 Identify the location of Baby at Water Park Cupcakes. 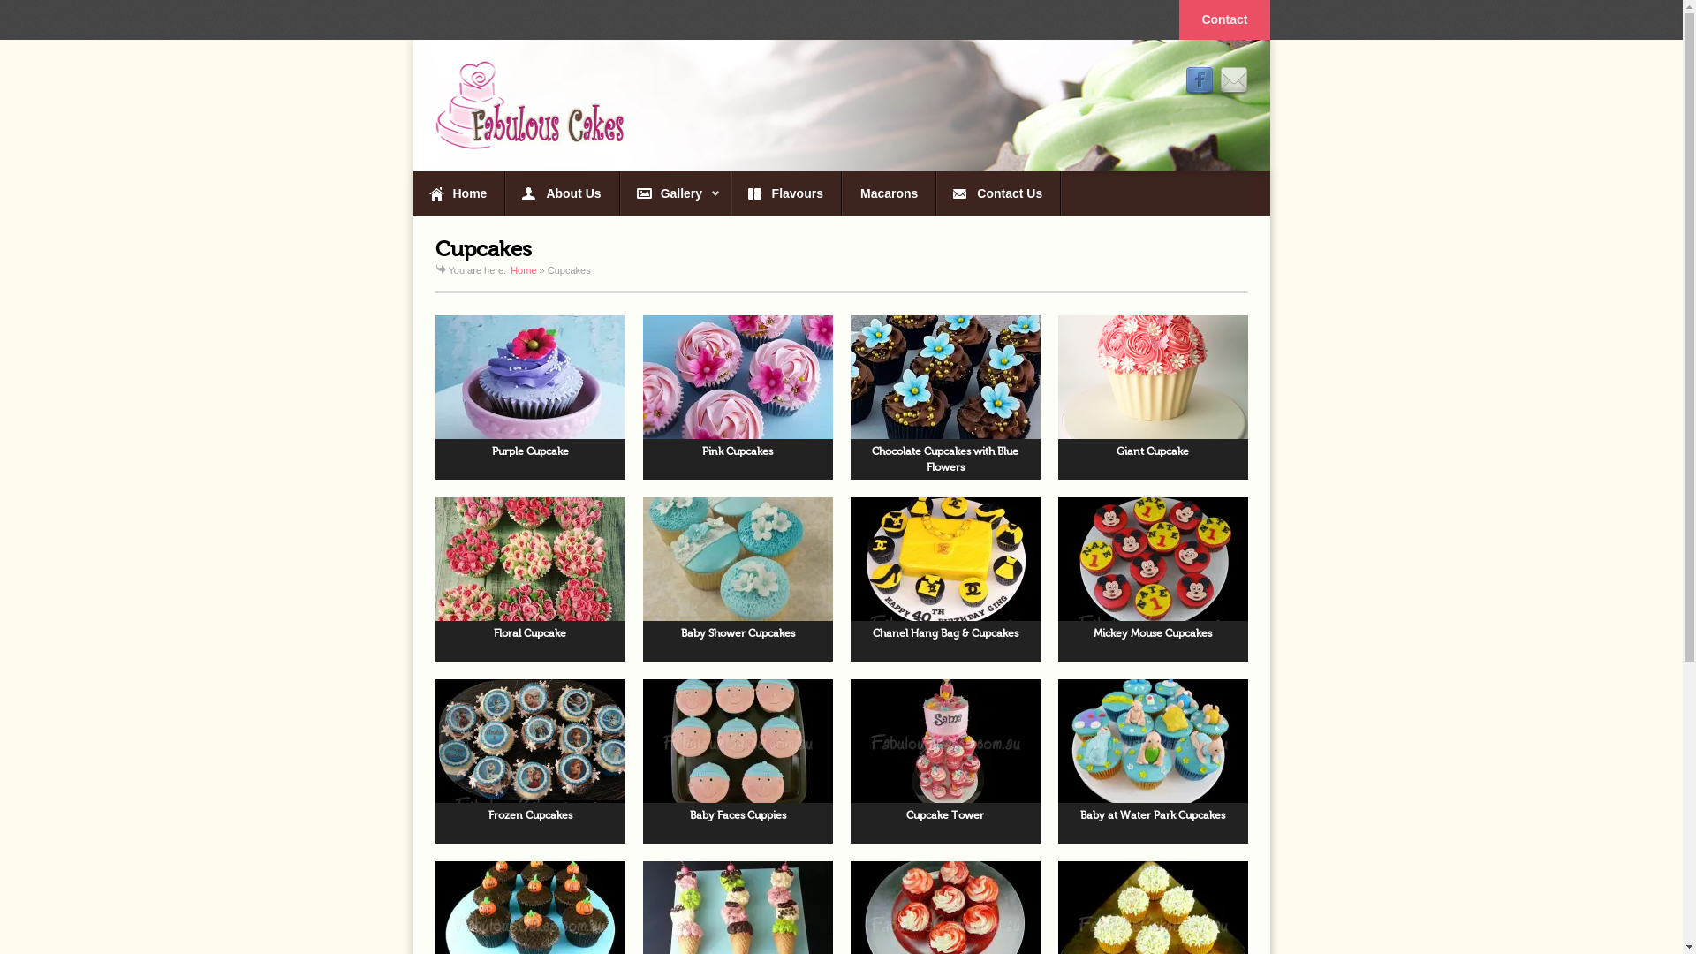
(1154, 761).